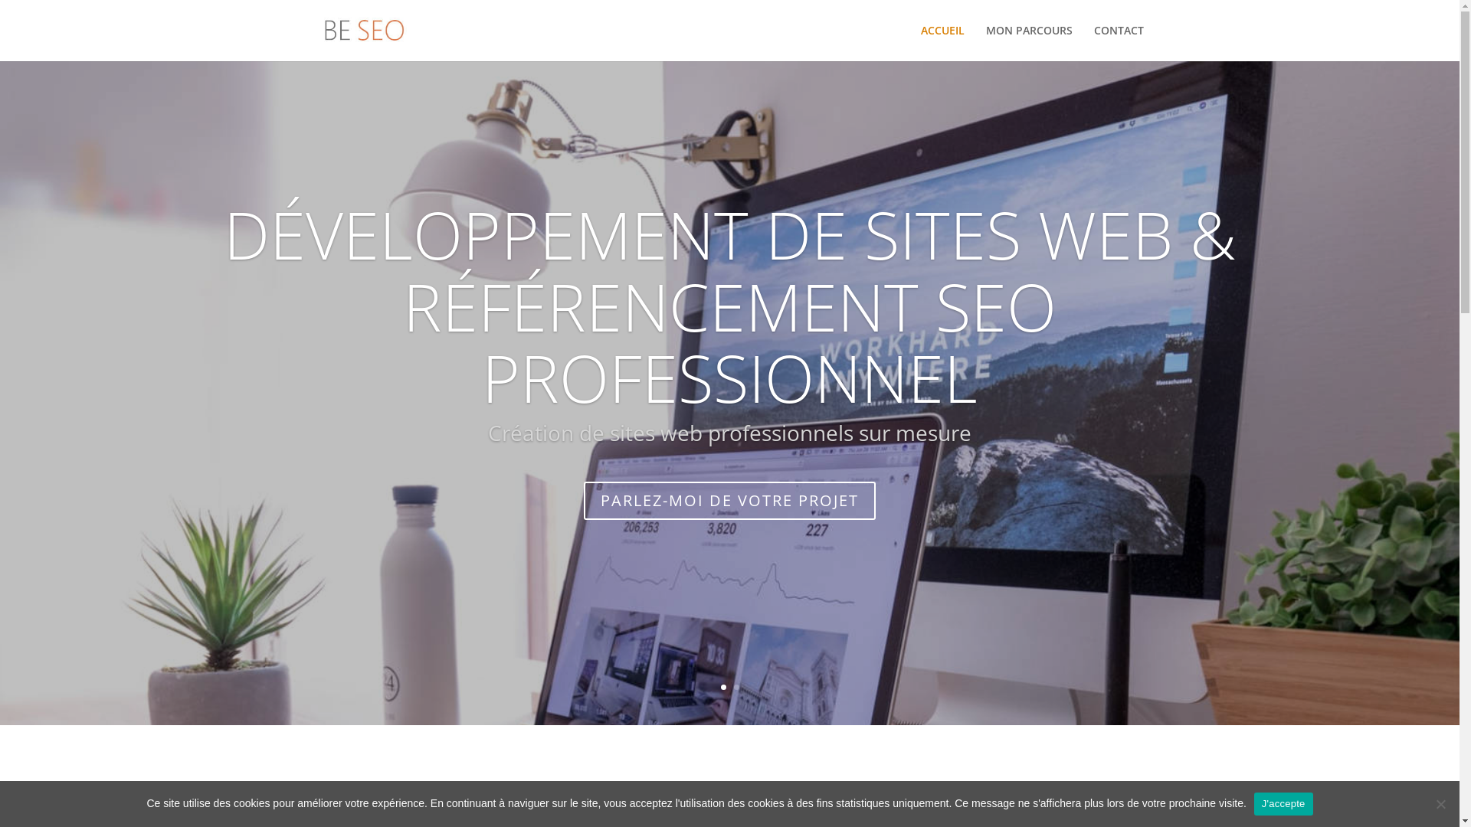 The width and height of the screenshot is (1471, 827). What do you see at coordinates (1440, 804) in the screenshot?
I see `Je refuse` at bounding box center [1440, 804].